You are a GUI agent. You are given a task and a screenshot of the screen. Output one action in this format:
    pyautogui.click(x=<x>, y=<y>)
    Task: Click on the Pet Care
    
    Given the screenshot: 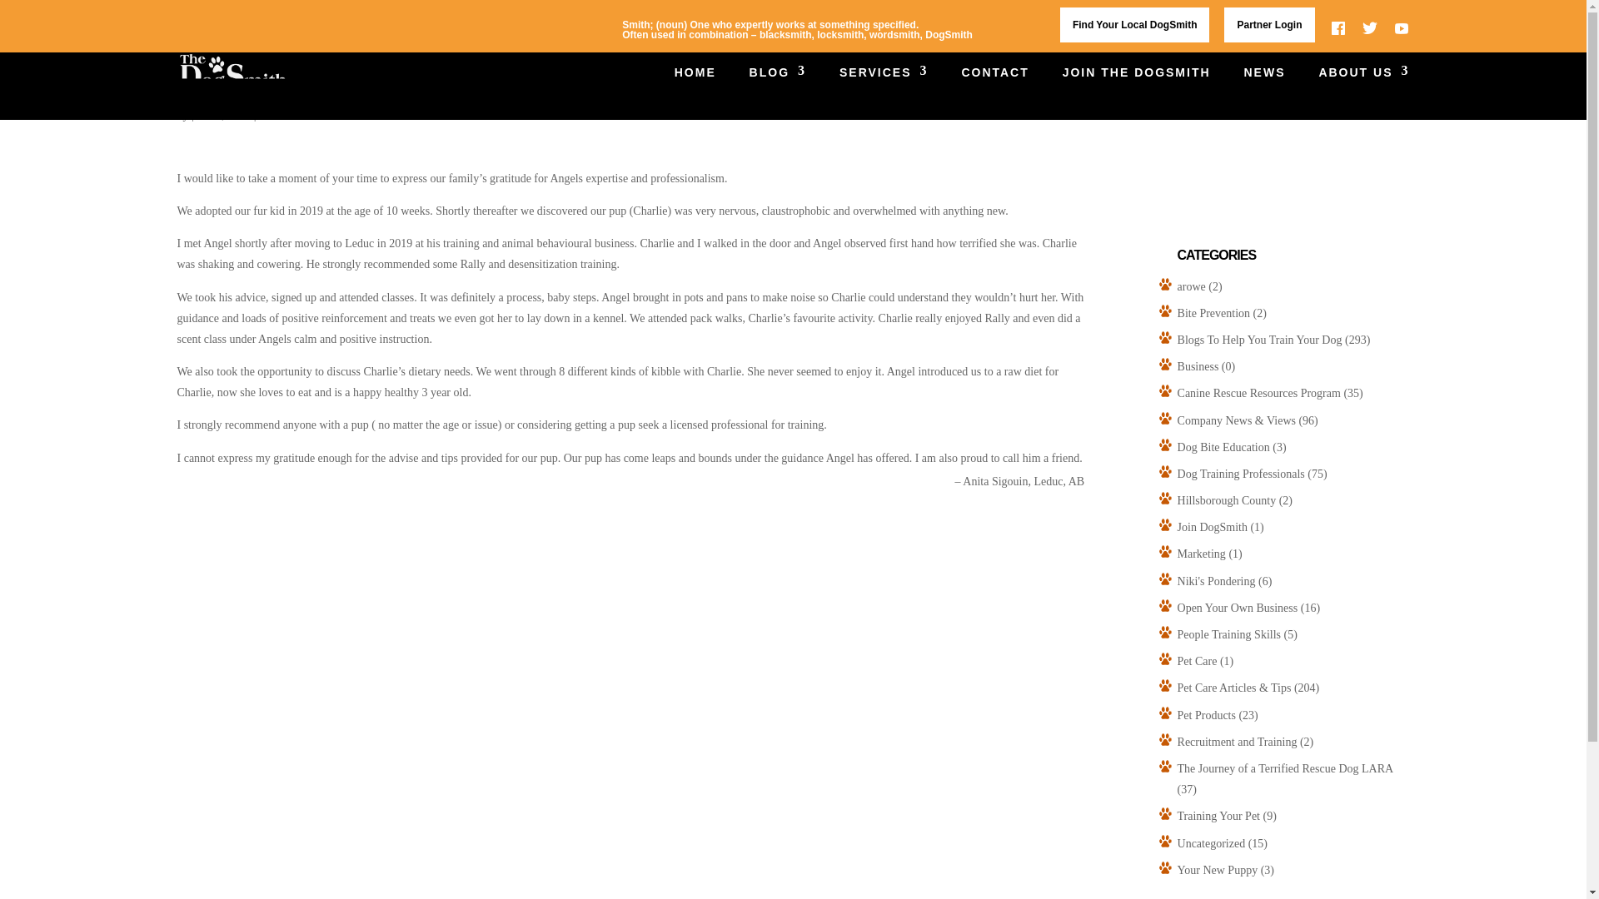 What is the action you would take?
    pyautogui.click(x=1197, y=661)
    